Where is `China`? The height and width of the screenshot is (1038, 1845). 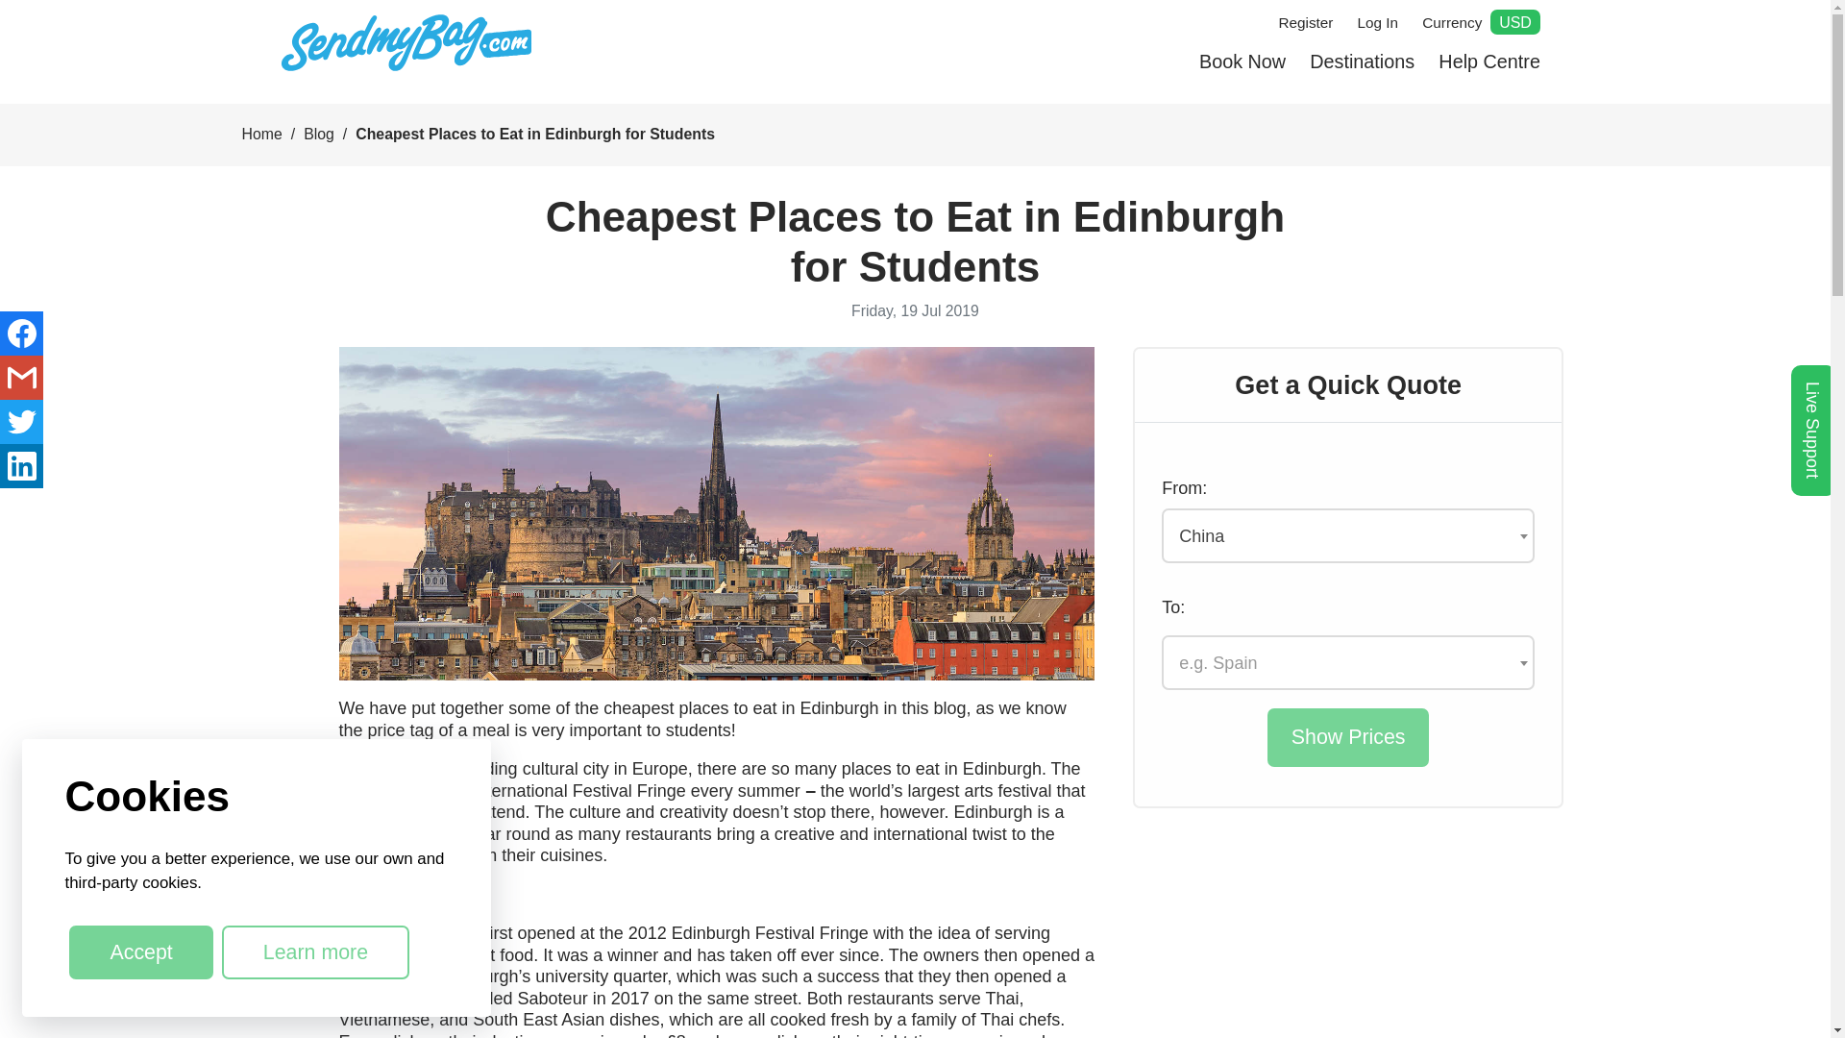 China is located at coordinates (1348, 536).